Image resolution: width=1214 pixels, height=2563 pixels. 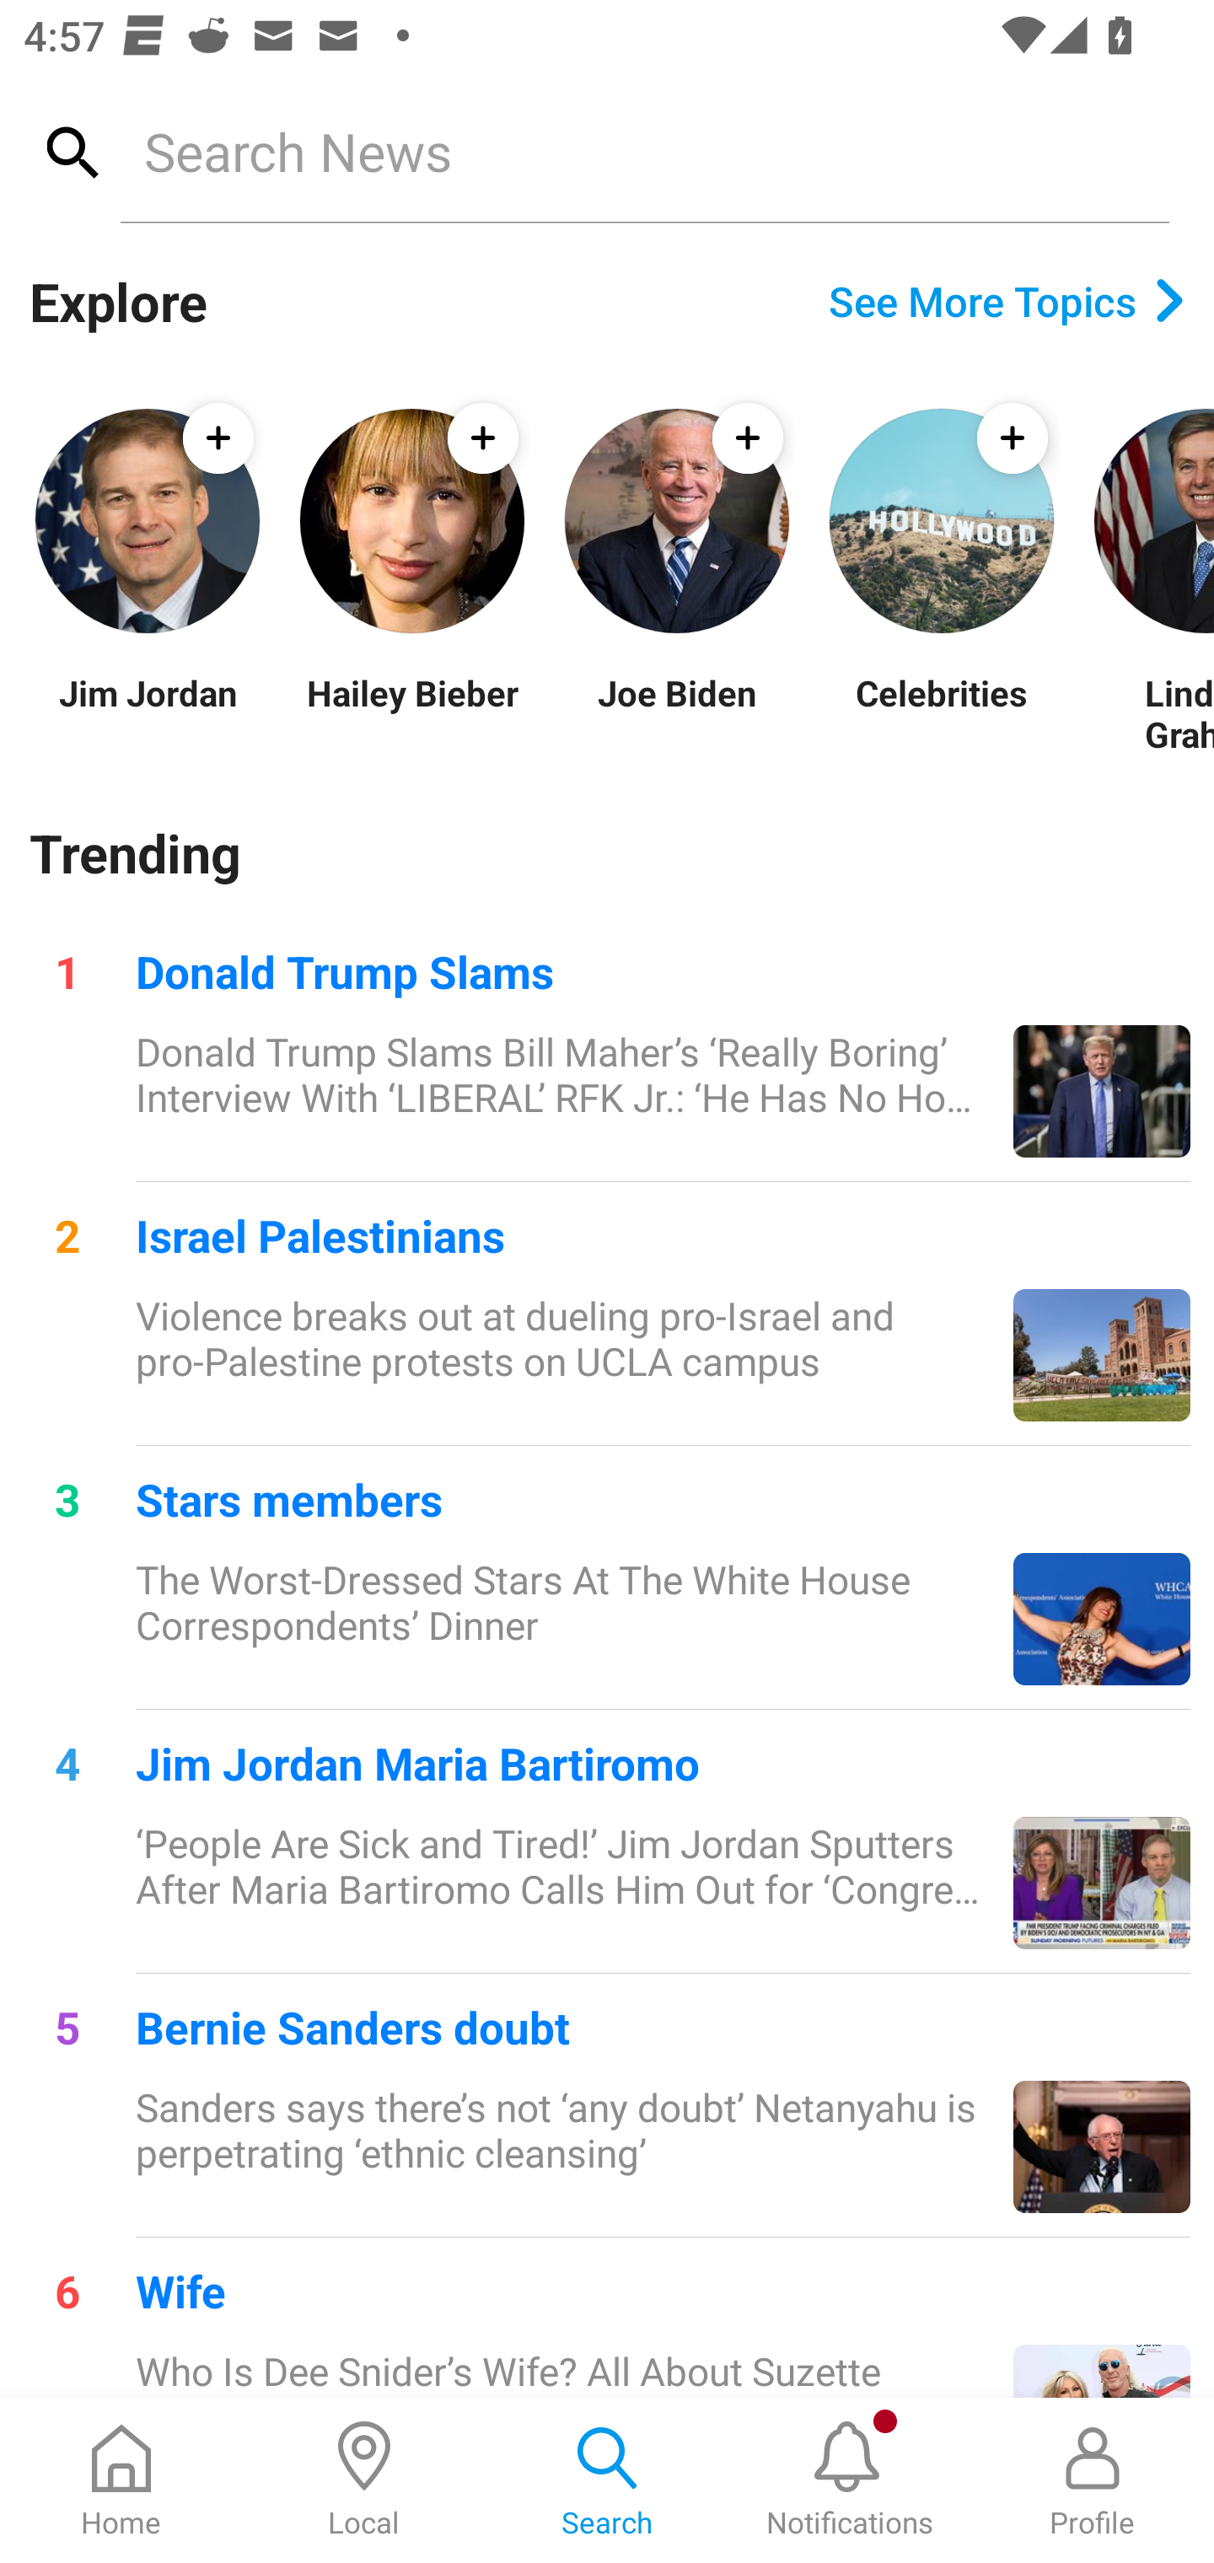 What do you see at coordinates (941, 713) in the screenshot?
I see `Celebrities` at bounding box center [941, 713].